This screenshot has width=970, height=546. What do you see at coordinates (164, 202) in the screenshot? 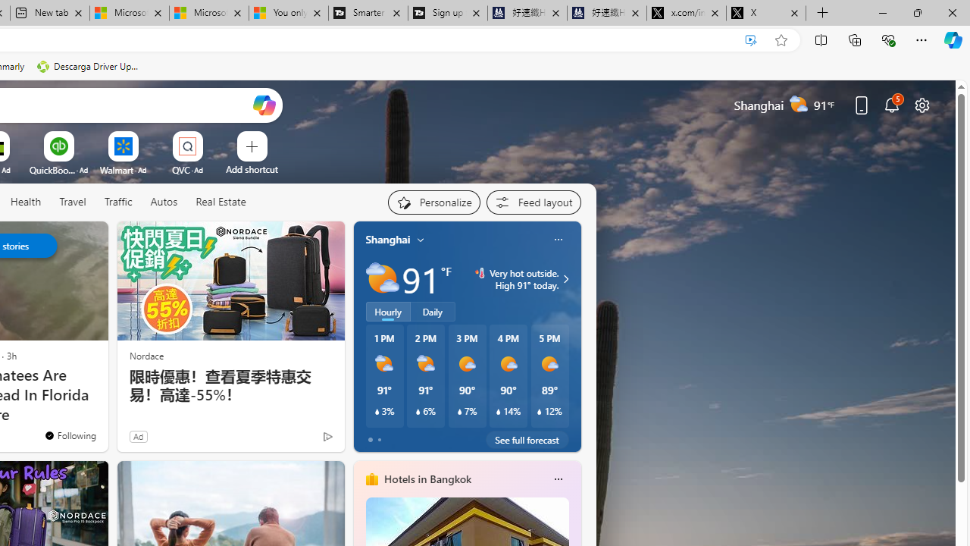
I see `Autos` at bounding box center [164, 202].